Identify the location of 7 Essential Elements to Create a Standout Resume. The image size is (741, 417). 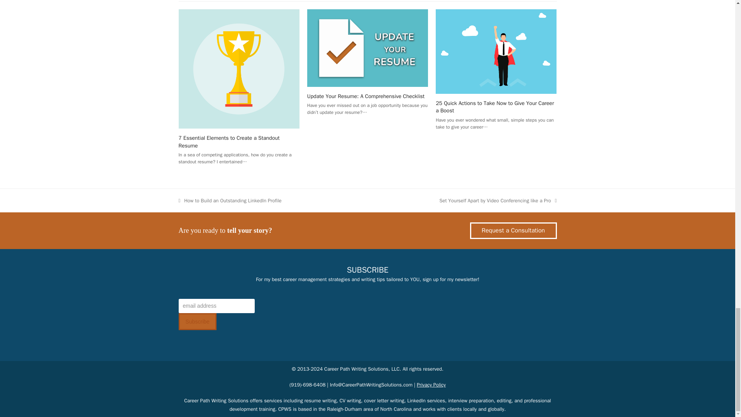
(239, 68).